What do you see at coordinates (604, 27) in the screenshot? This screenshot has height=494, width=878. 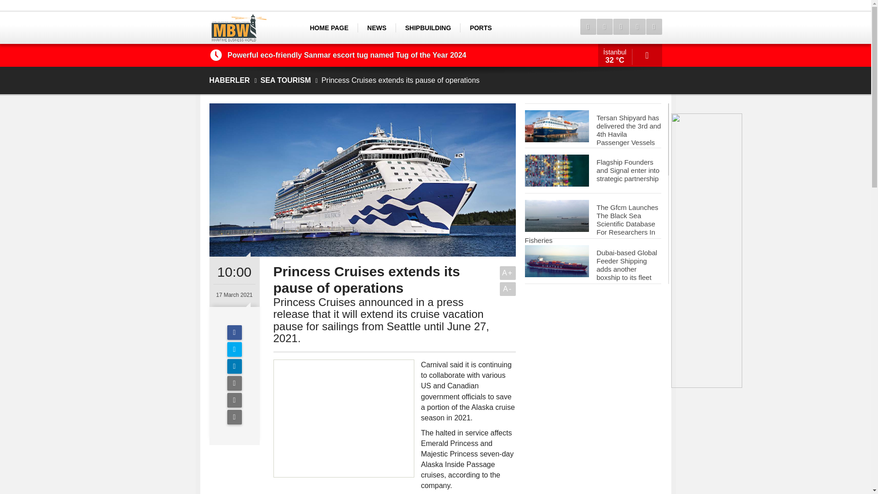 I see `Web TV` at bounding box center [604, 27].